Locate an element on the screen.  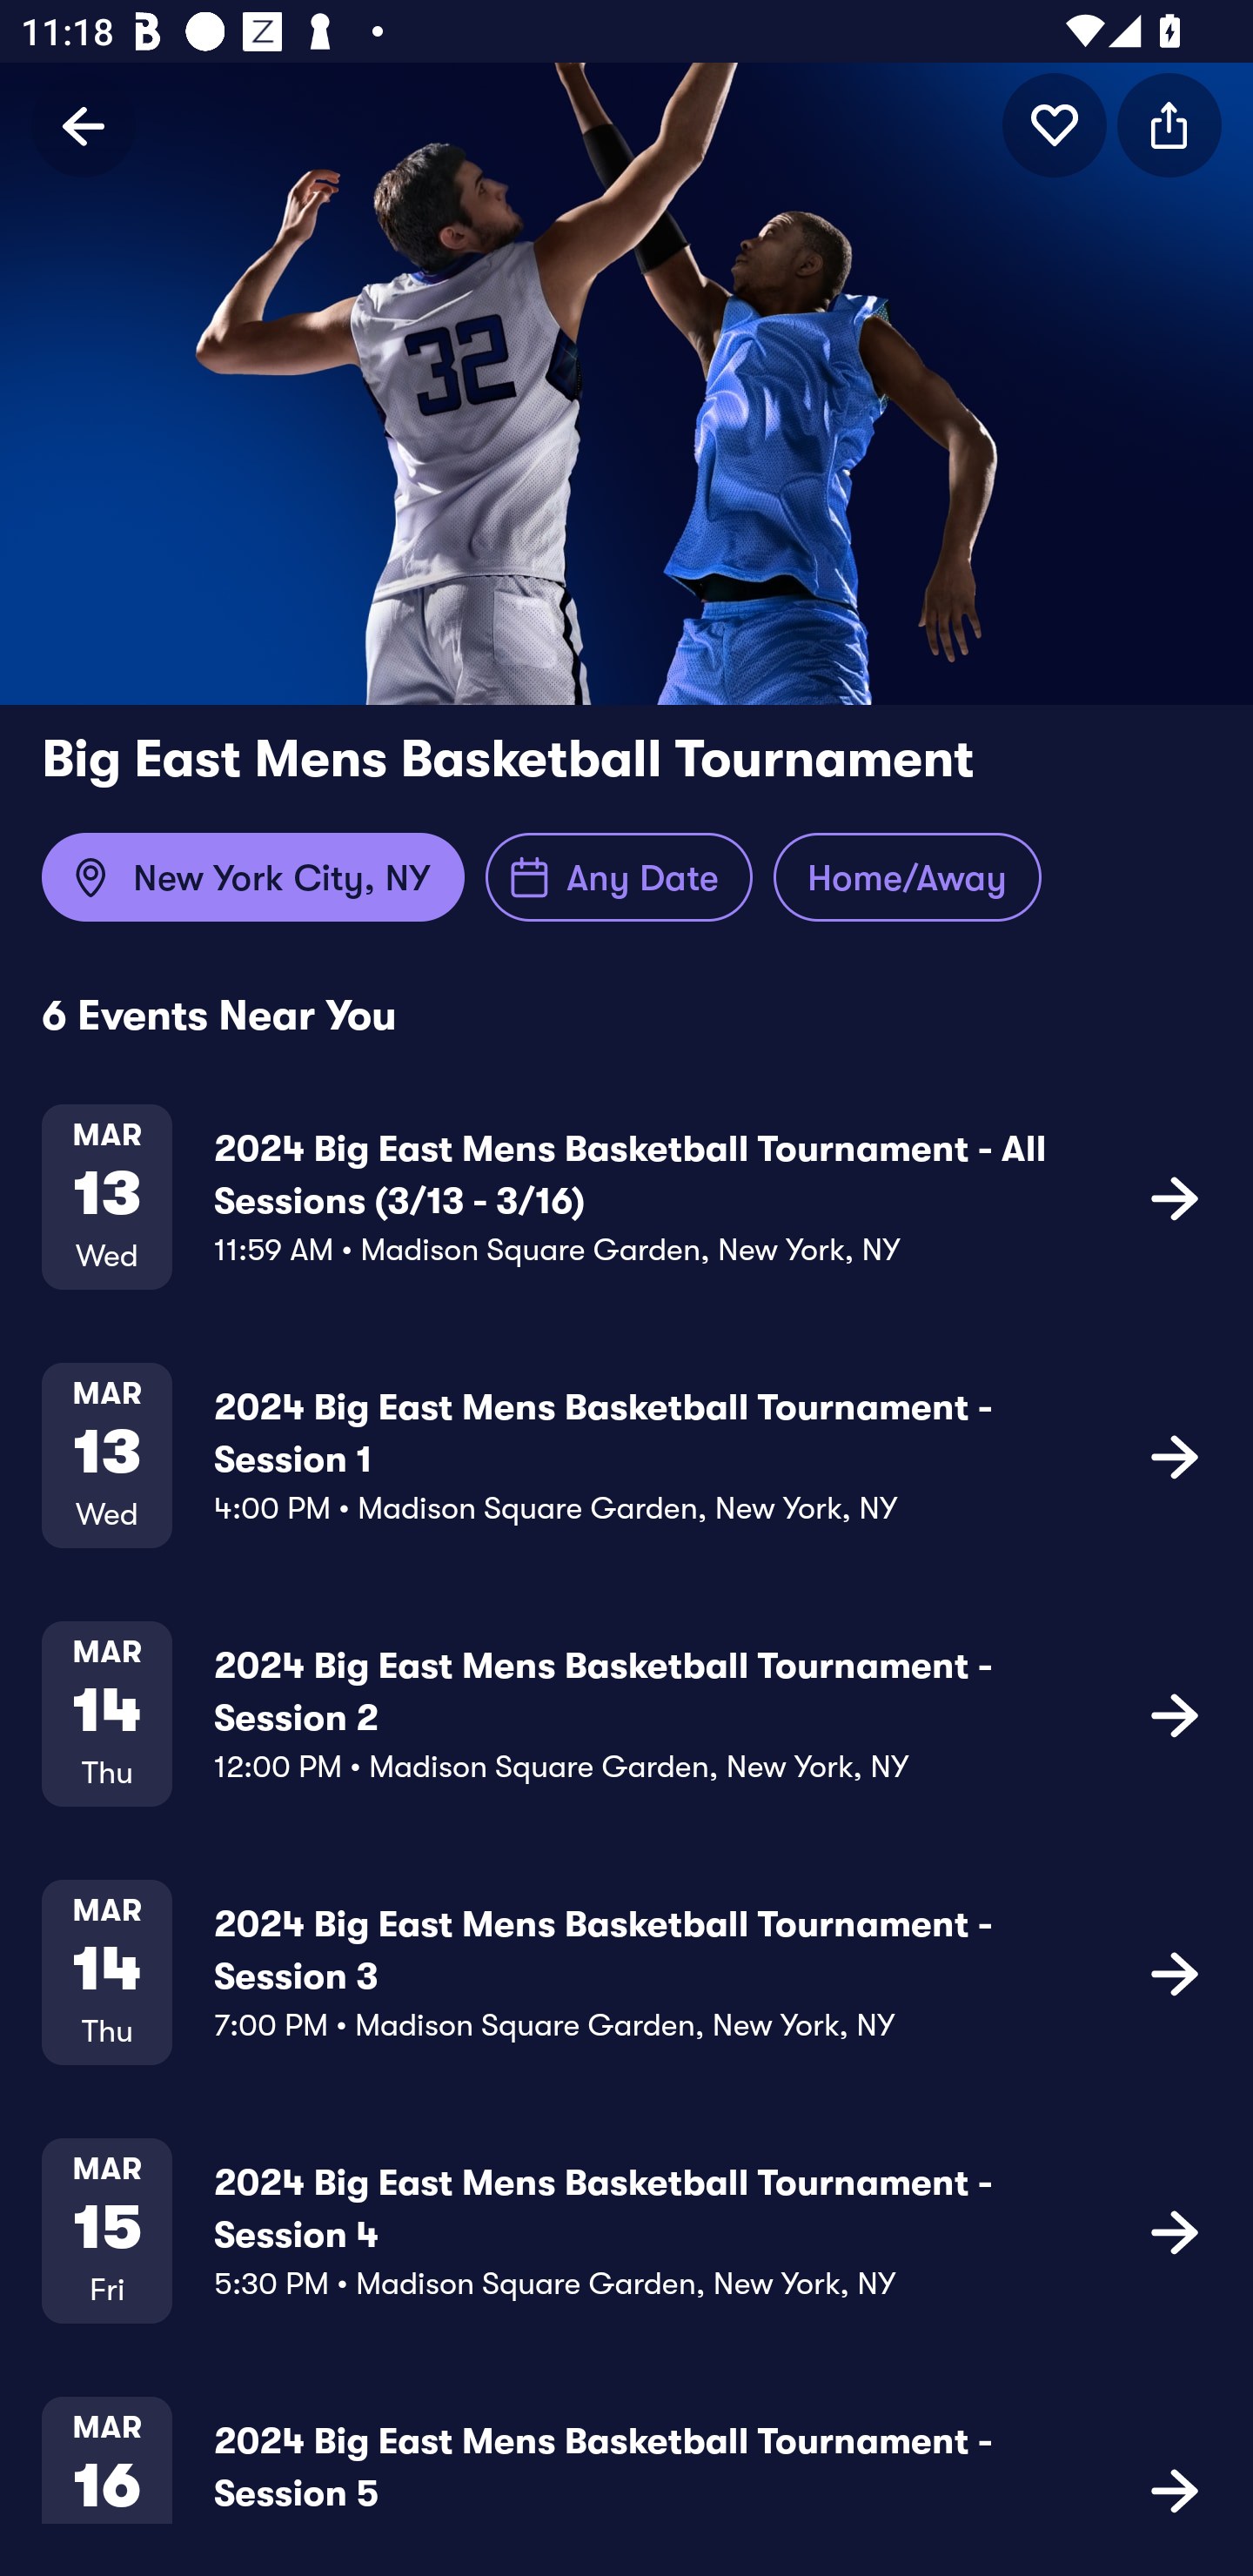
icon button is located at coordinates (1055, 124).